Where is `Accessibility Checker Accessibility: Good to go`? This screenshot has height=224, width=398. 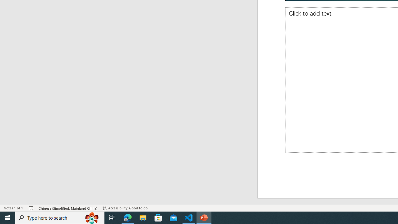
Accessibility Checker Accessibility: Good to go is located at coordinates (125, 208).